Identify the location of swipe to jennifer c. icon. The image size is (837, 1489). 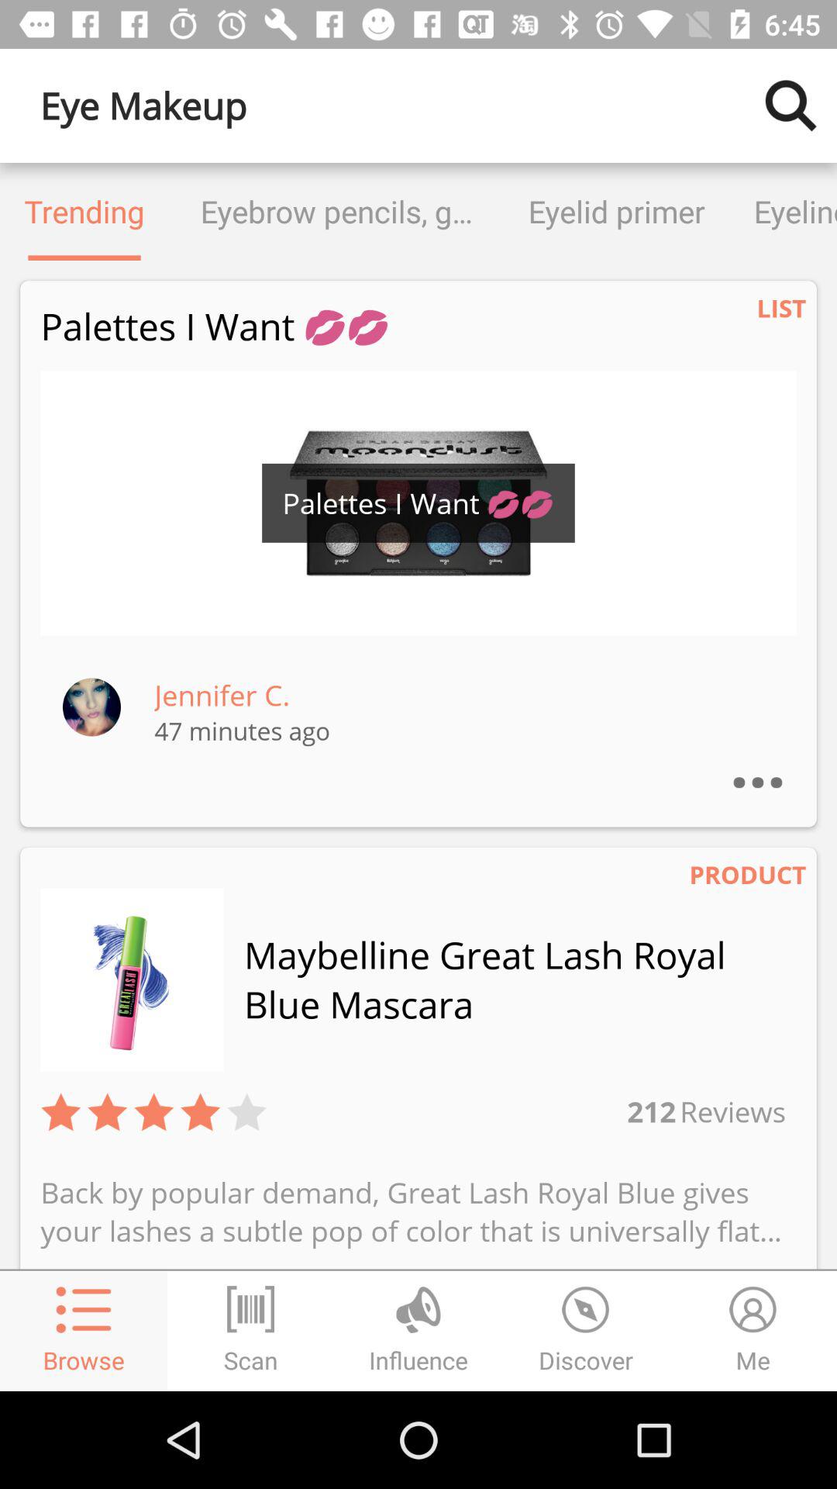
(222, 695).